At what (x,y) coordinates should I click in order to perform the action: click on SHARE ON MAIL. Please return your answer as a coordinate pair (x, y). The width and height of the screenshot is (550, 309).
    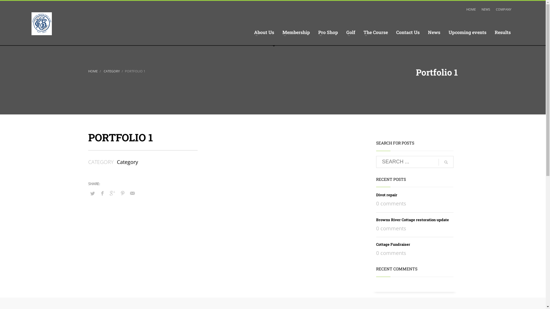
    Looking at the image, I should click on (133, 193).